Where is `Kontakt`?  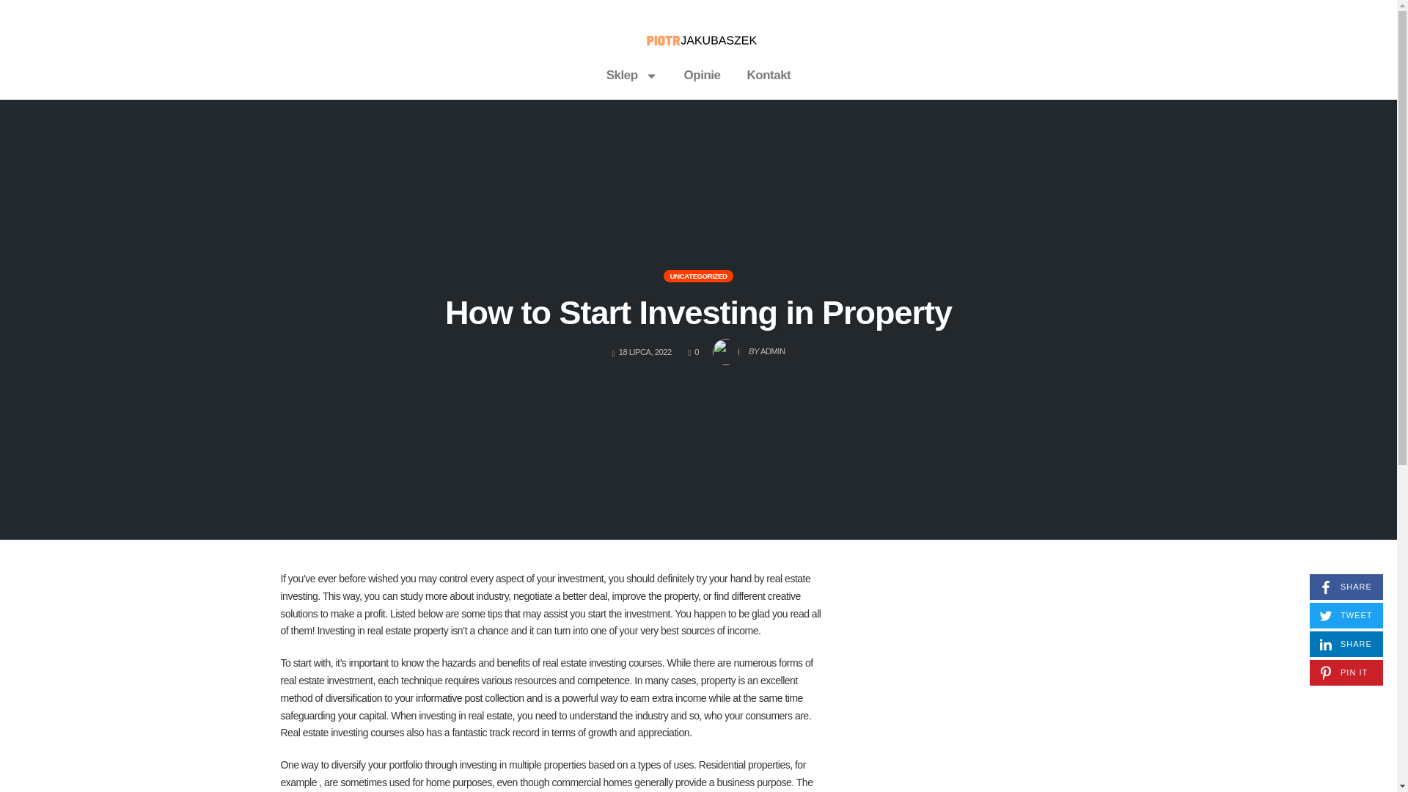
Kontakt is located at coordinates (449, 698).